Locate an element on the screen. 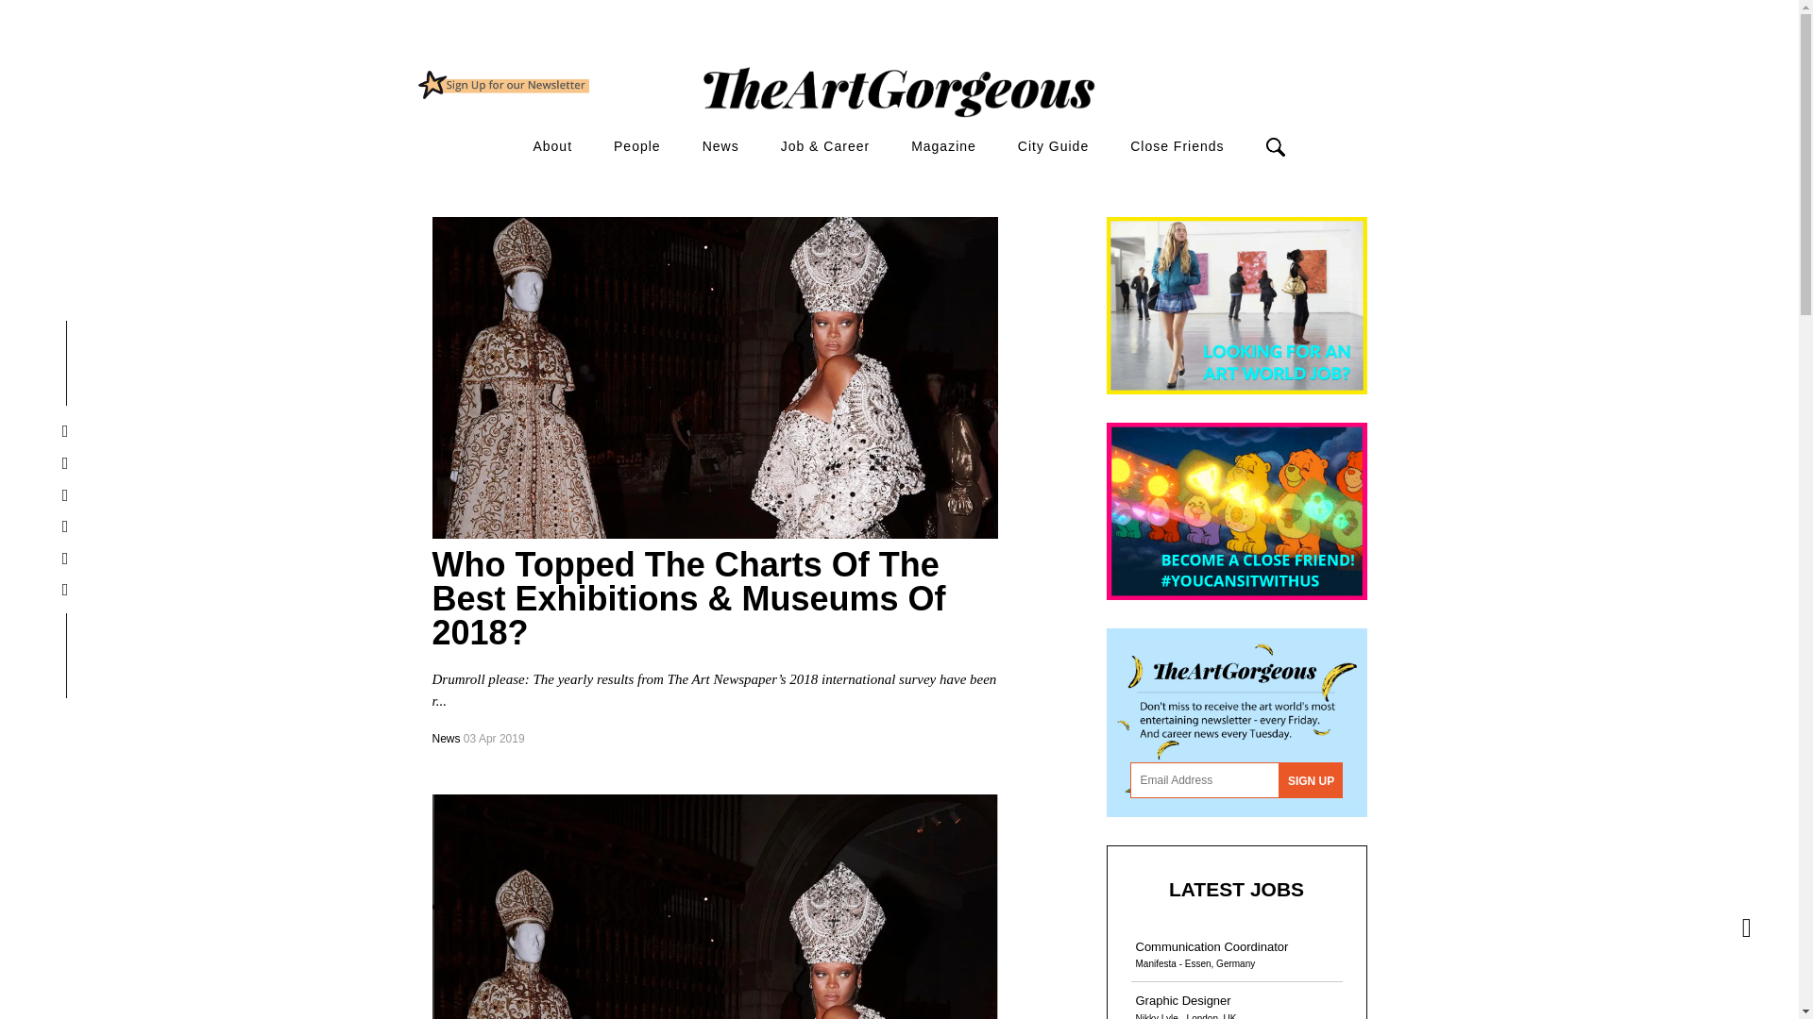  Close Friends is located at coordinates (1177, 147).